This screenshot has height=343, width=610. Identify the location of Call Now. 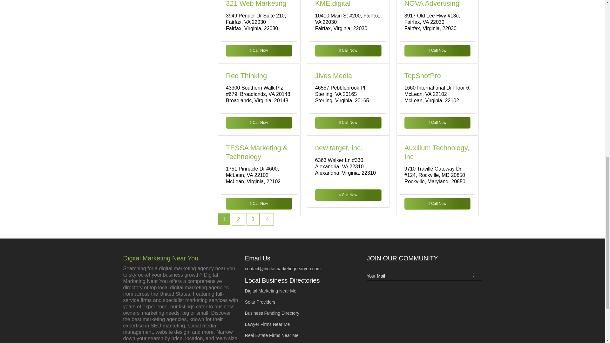
(259, 123).